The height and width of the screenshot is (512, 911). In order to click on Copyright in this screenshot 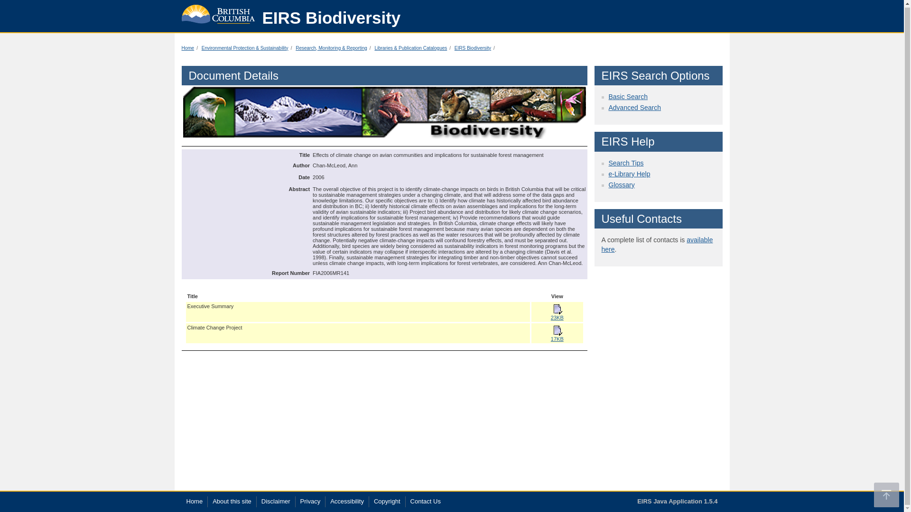, I will do `click(387, 502)`.